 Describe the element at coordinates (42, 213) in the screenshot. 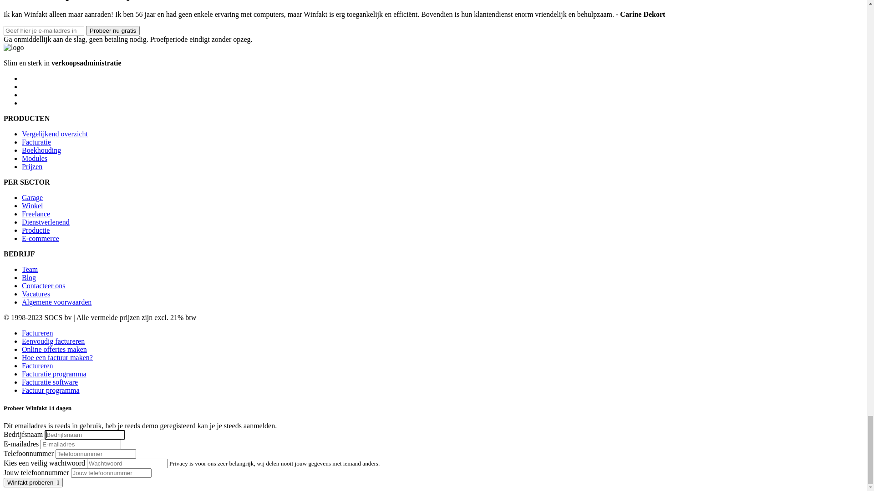

I see `Probeer gratis` at that location.